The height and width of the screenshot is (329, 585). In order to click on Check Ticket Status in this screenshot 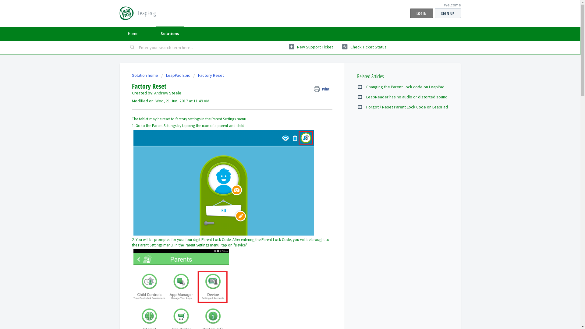, I will do `click(364, 47)`.